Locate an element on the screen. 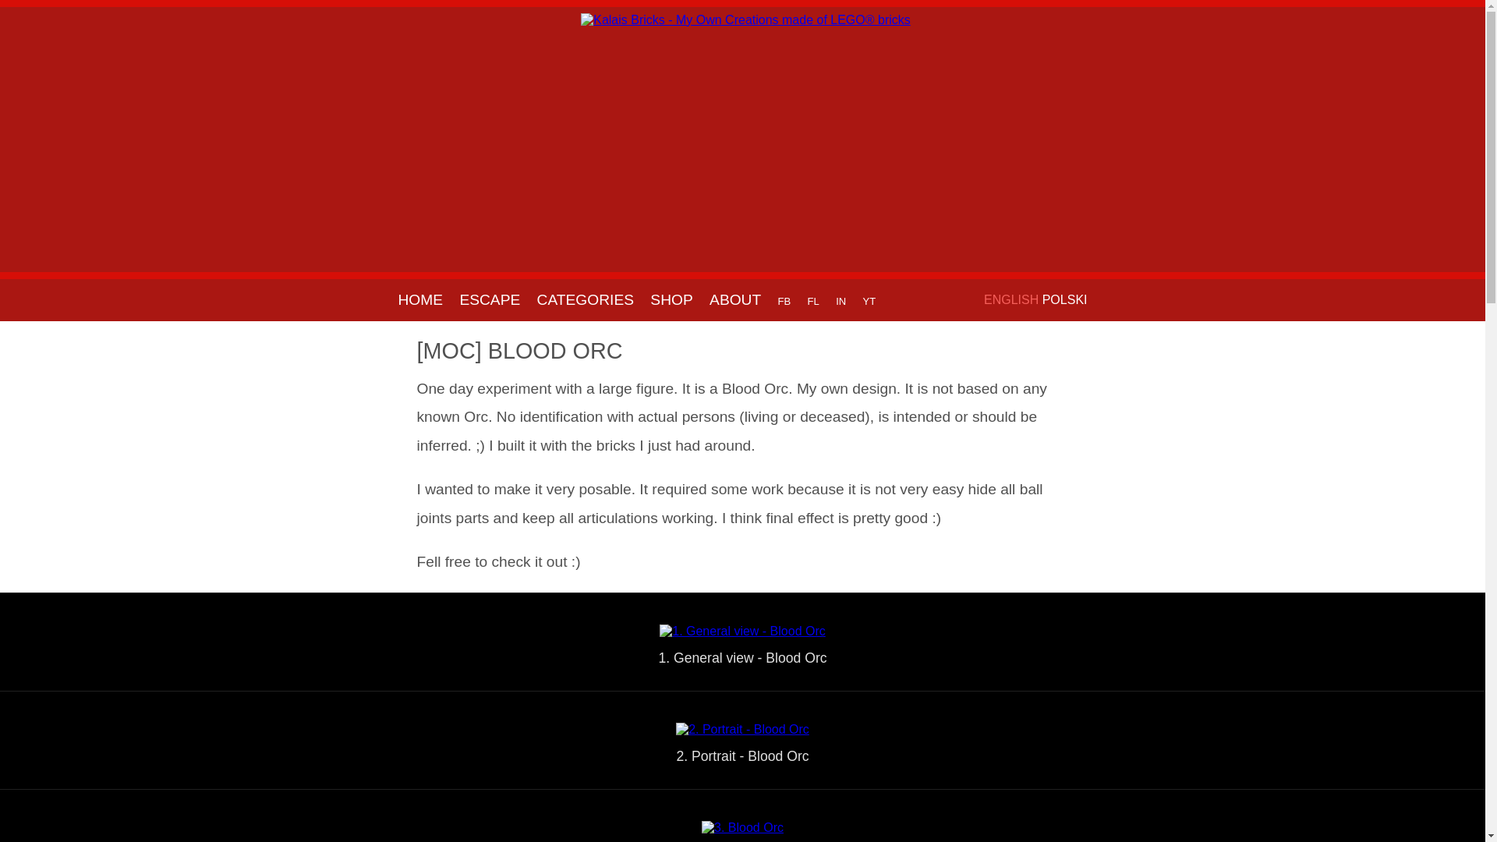 This screenshot has height=842, width=1497. FB is located at coordinates (784, 299).